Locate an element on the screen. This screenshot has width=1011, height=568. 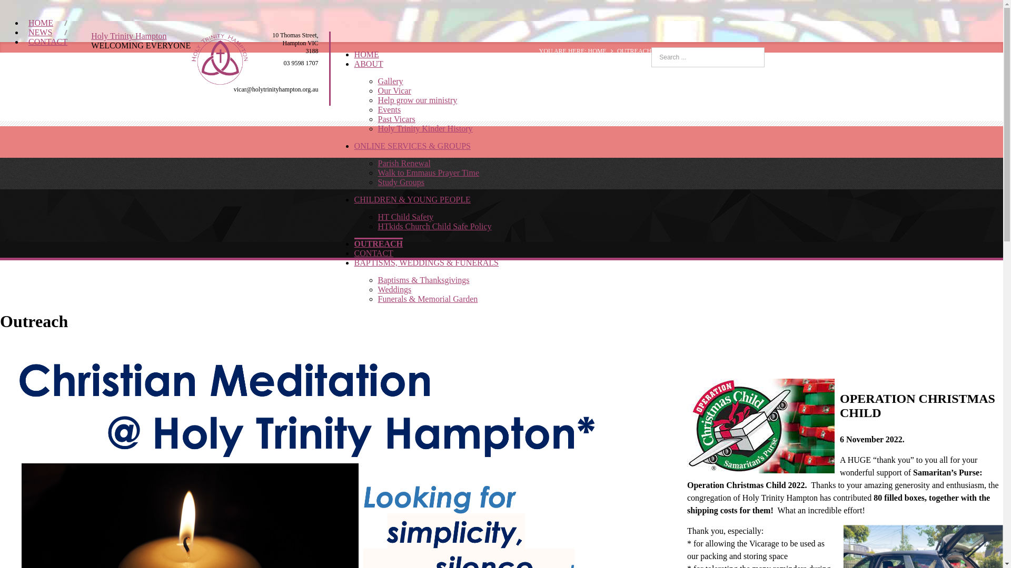
Holy Trinity Kinder History is located at coordinates (425, 128).